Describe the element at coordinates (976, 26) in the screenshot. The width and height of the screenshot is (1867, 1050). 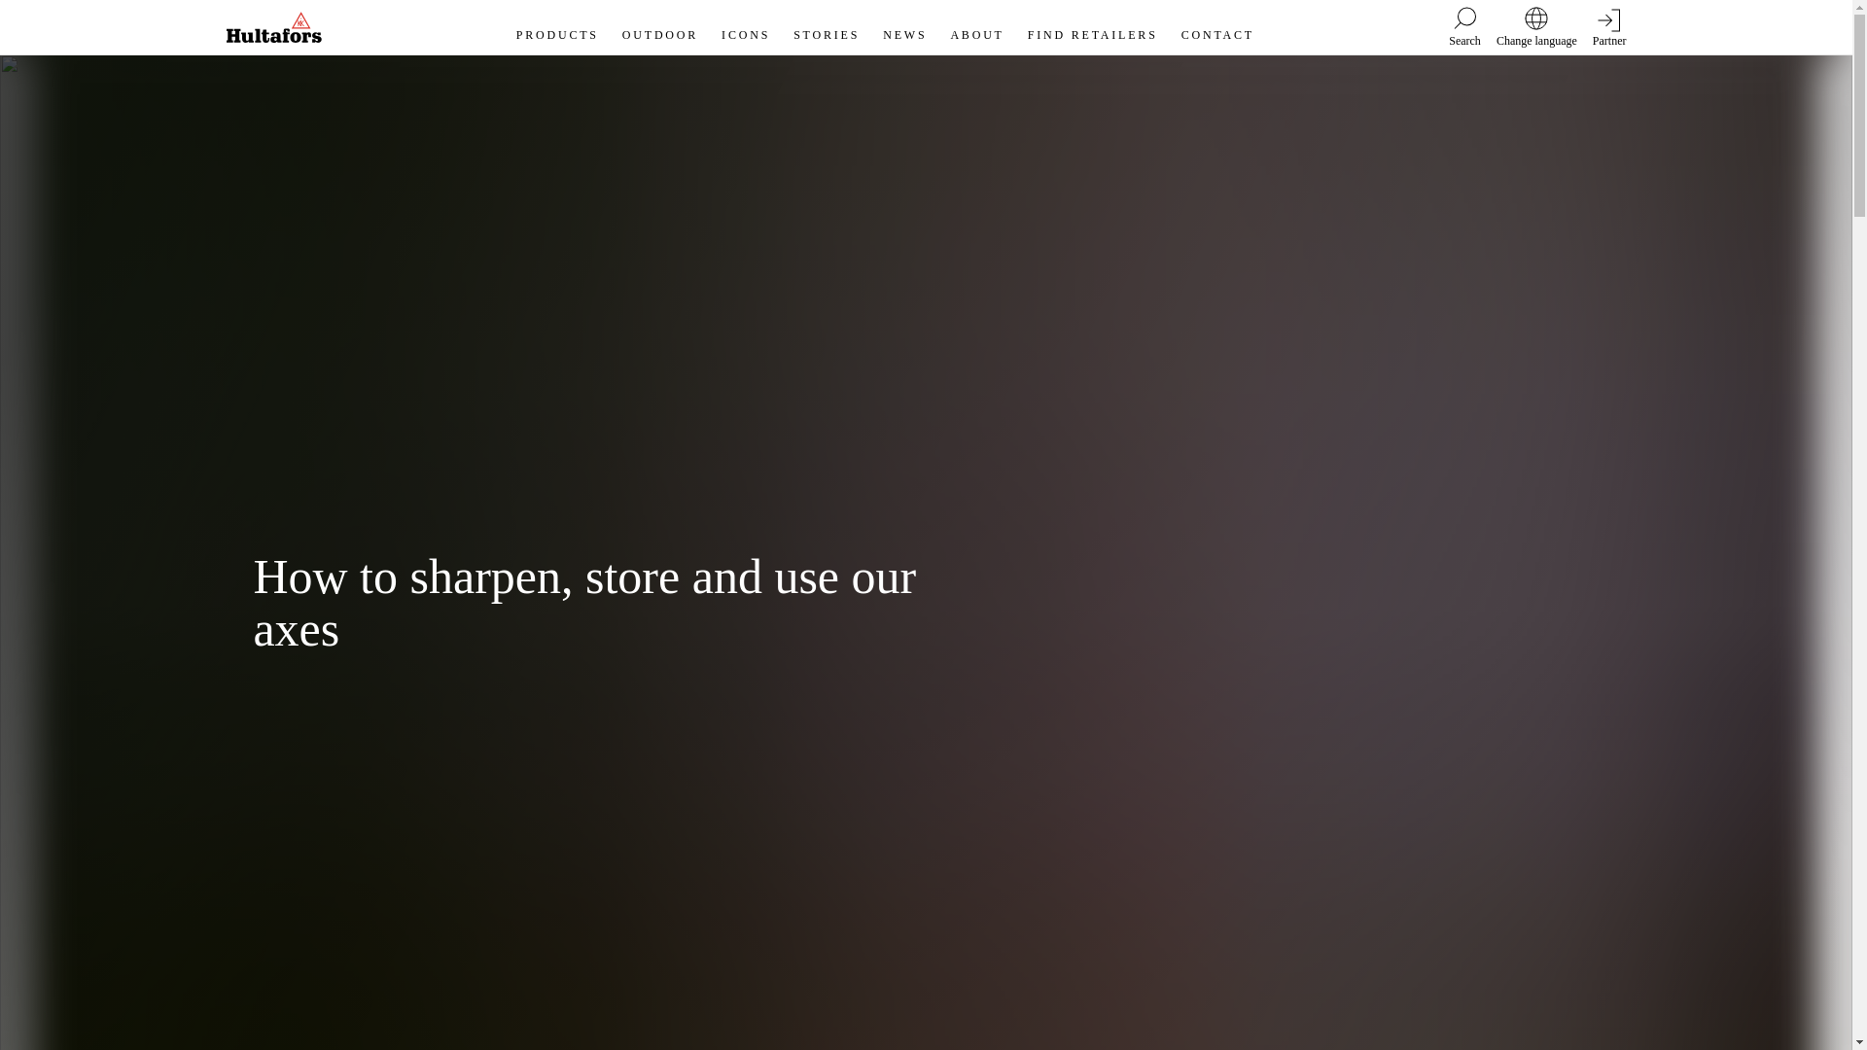
I see `ABOUT` at that location.